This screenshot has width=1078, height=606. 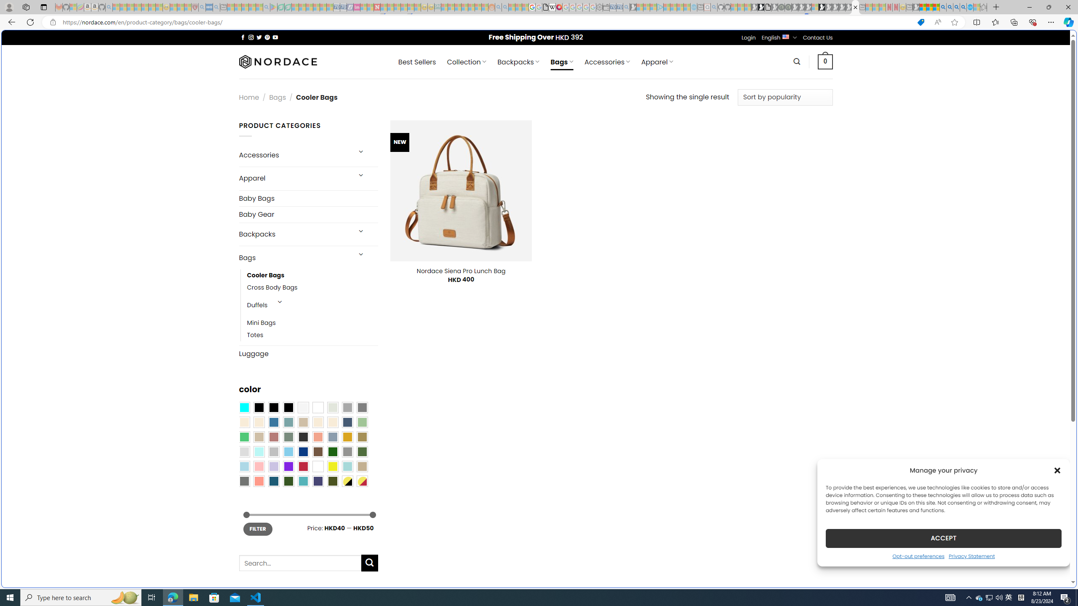 What do you see at coordinates (244, 481) in the screenshot?
I see `Dull Nickle` at bounding box center [244, 481].